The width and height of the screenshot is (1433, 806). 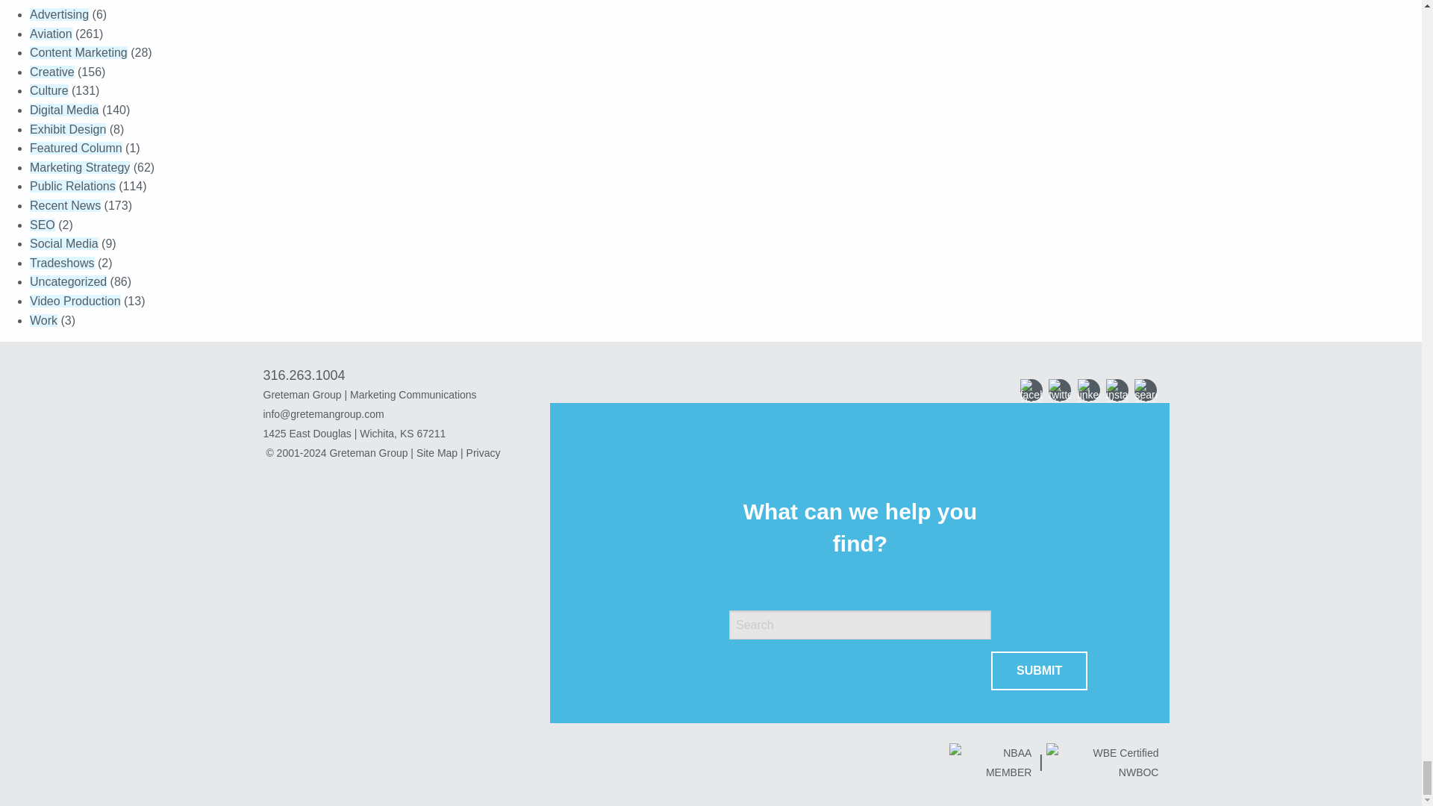 I want to click on Link to WBE Certified, so click(x=1102, y=763).